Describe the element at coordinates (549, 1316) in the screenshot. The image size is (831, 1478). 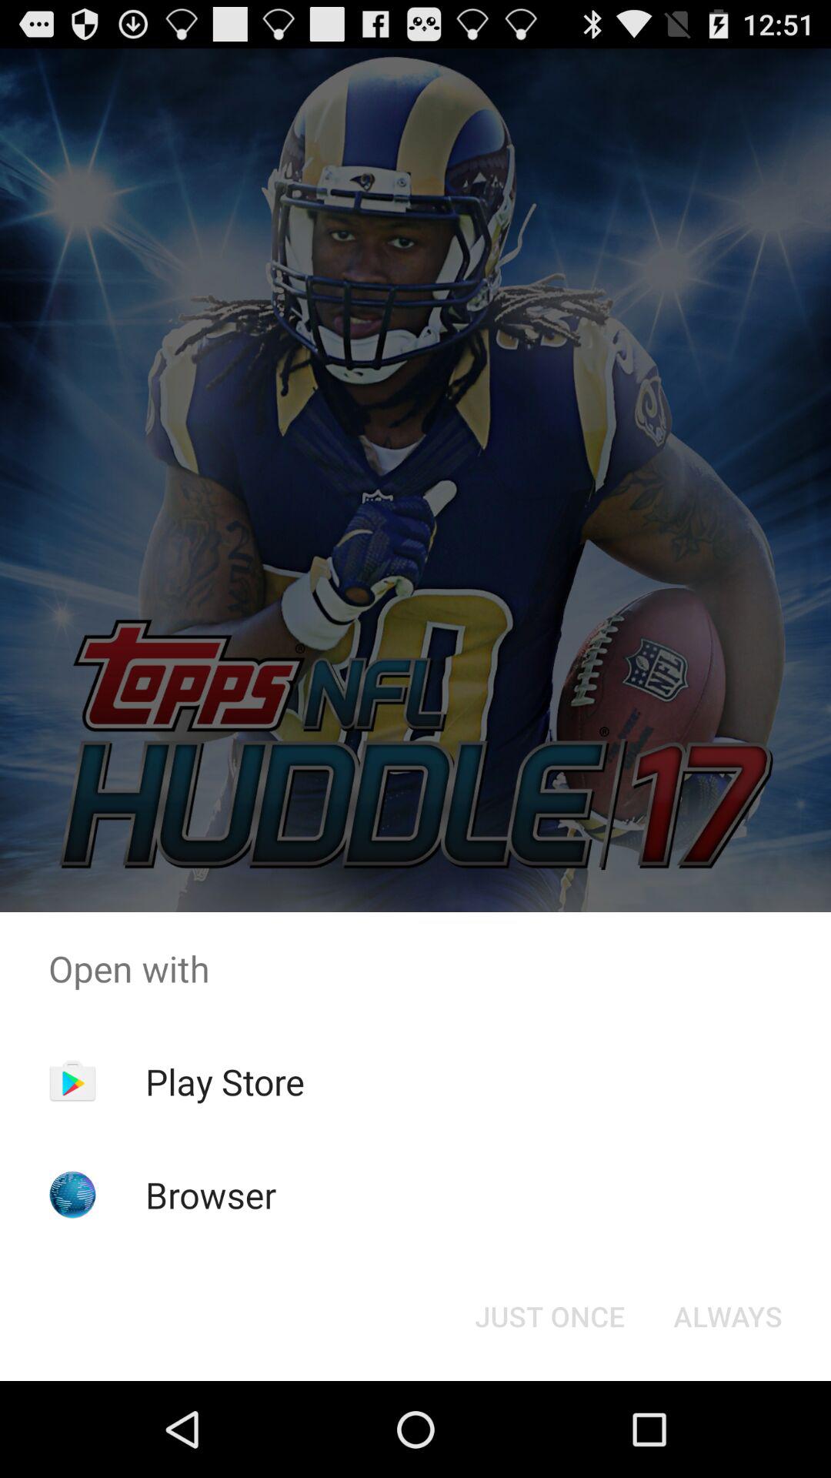
I see `click the icon below the open with app` at that location.